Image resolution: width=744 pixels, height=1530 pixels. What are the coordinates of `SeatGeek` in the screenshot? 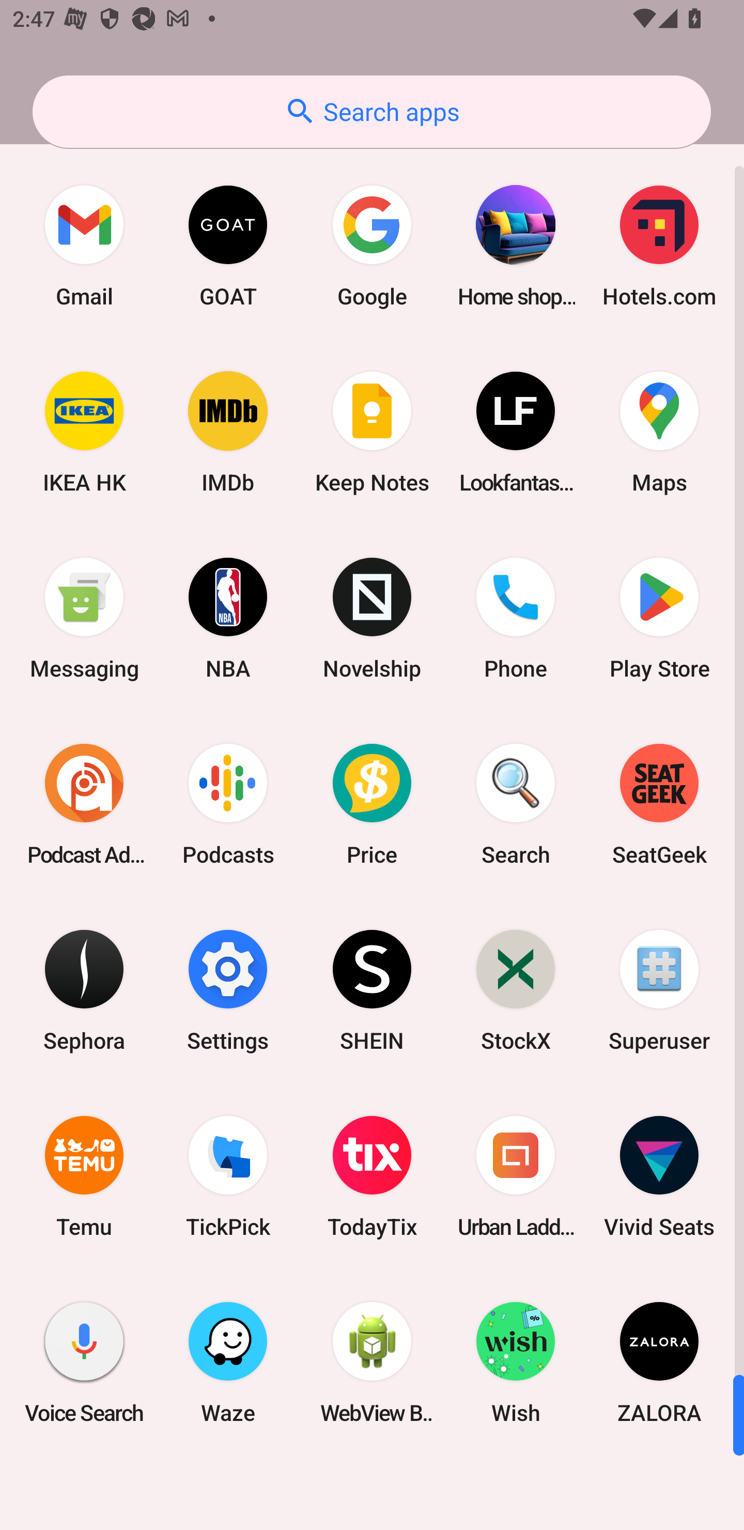 It's located at (659, 804).